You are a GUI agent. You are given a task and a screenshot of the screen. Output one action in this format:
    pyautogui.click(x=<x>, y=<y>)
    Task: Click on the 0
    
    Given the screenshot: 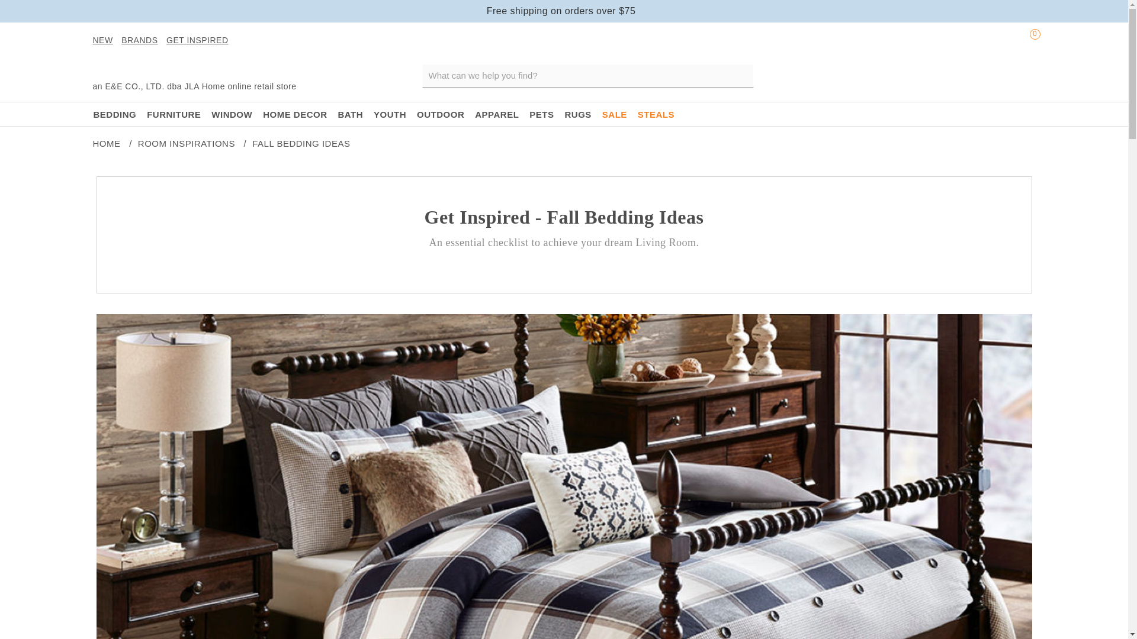 What is the action you would take?
    pyautogui.click(x=1028, y=40)
    